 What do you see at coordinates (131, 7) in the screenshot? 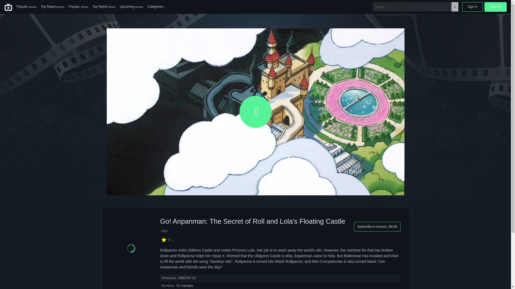
I see `Upcoming Movies` at bounding box center [131, 7].